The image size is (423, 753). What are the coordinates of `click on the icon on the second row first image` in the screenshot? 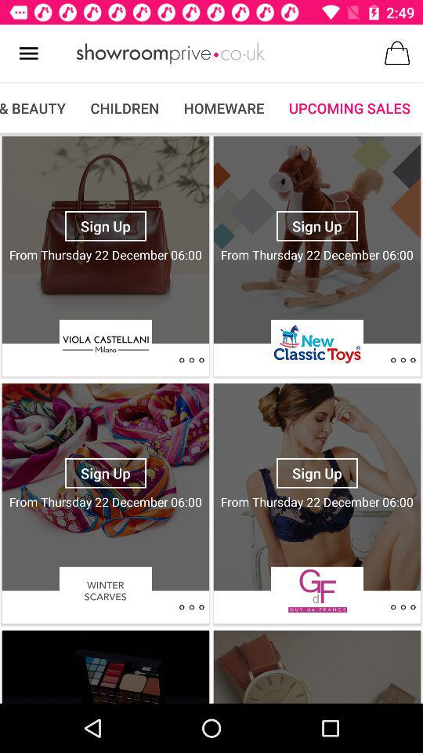 It's located at (191, 607).